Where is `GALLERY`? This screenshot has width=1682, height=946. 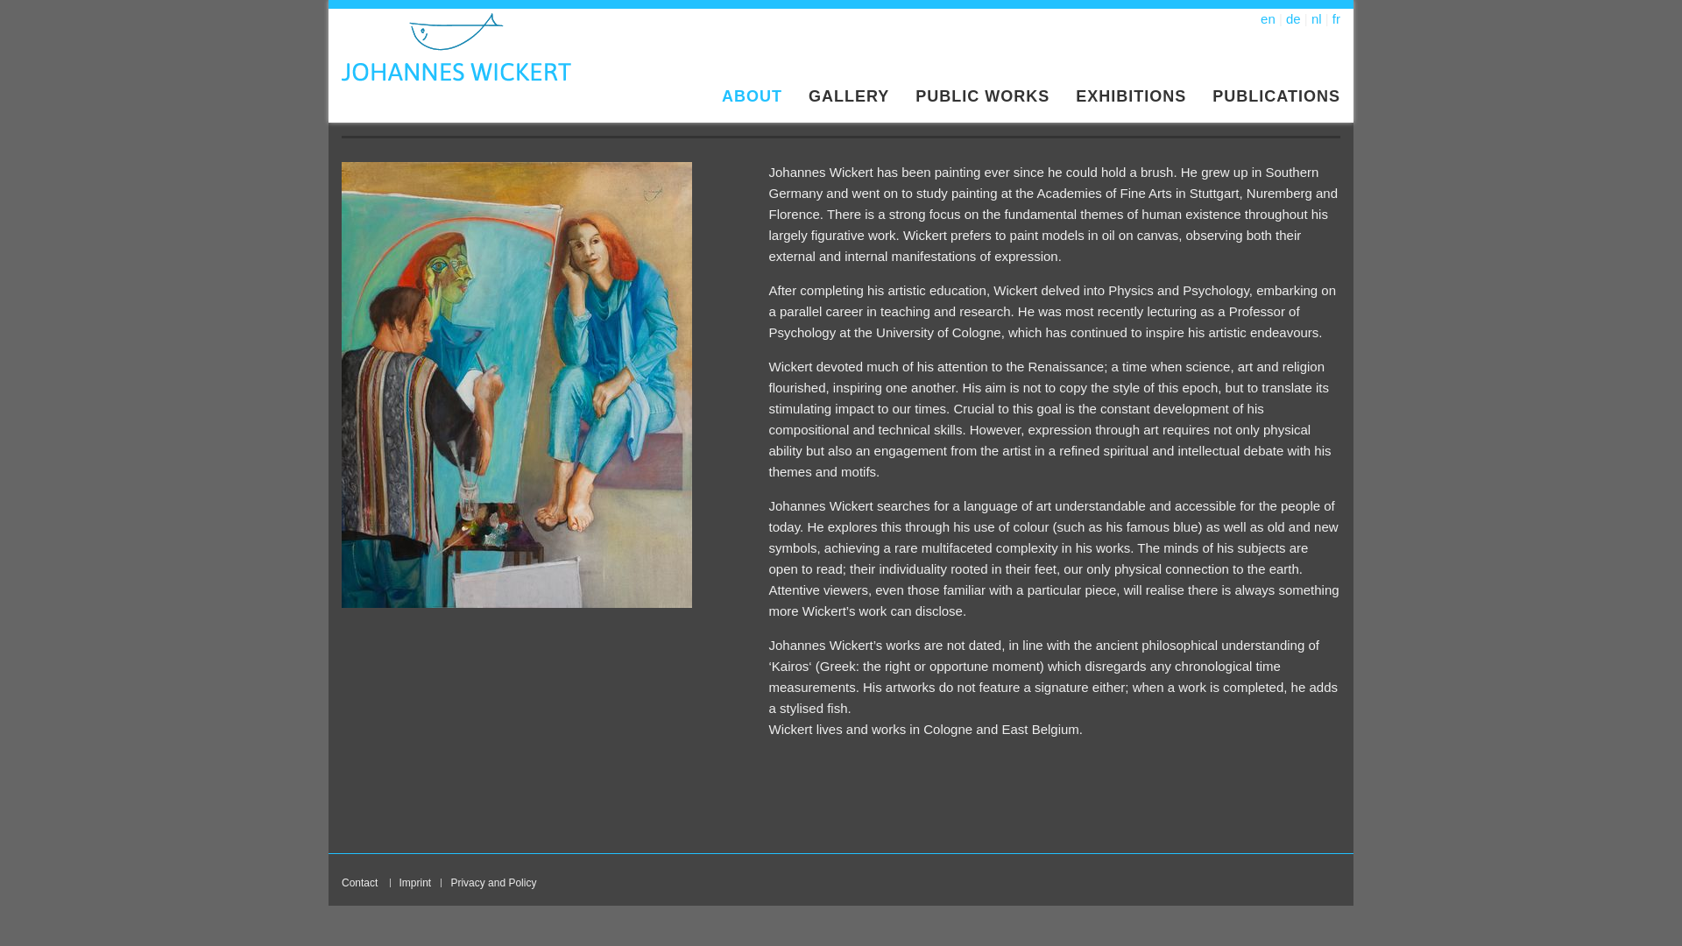 GALLERY is located at coordinates (848, 96).